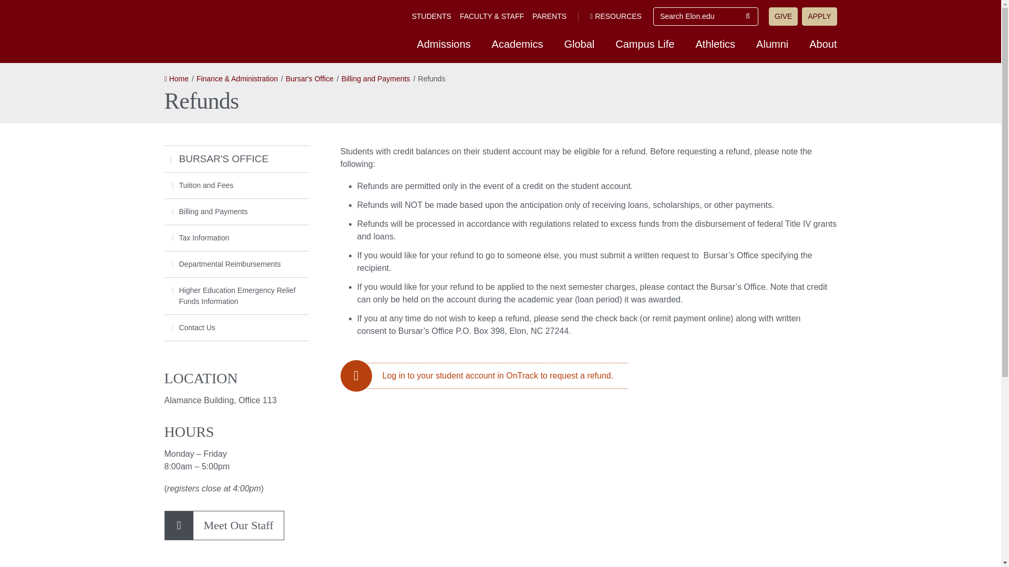 This screenshot has height=567, width=1009. What do you see at coordinates (644, 44) in the screenshot?
I see `Campus Life` at bounding box center [644, 44].